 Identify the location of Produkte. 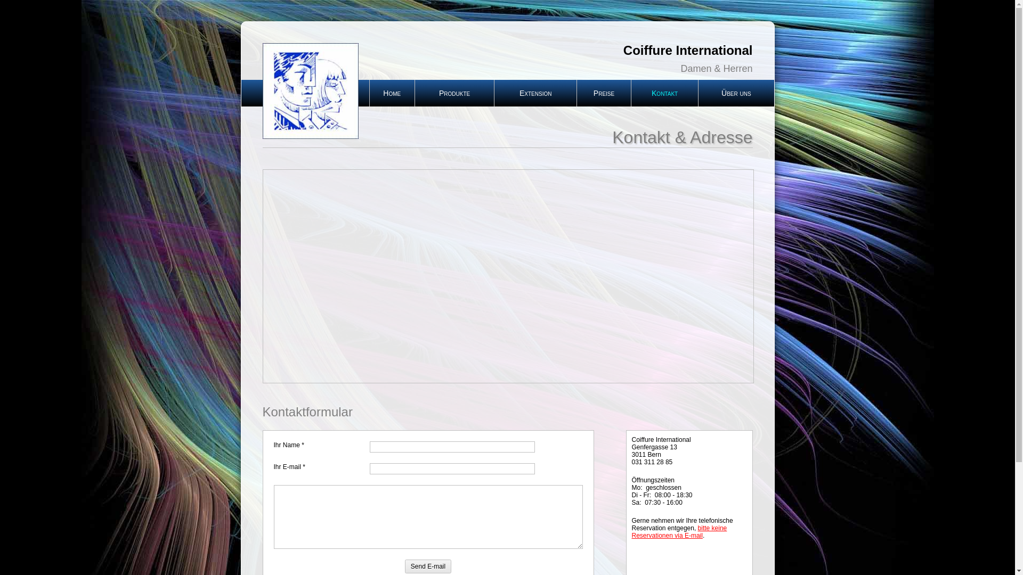
(454, 93).